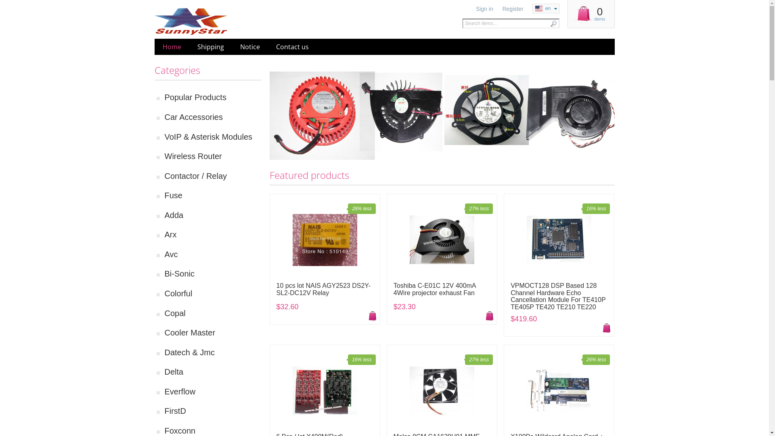  I want to click on Arx, so click(213, 235).